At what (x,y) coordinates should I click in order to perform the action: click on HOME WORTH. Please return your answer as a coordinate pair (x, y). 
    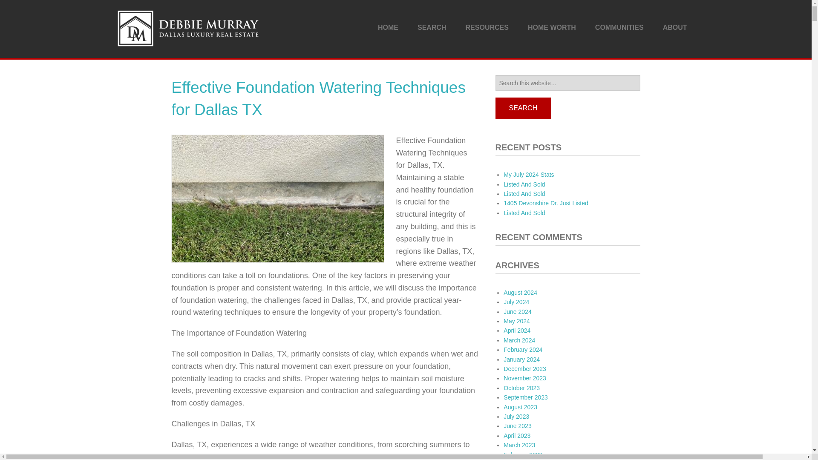
    Looking at the image, I should click on (552, 27).